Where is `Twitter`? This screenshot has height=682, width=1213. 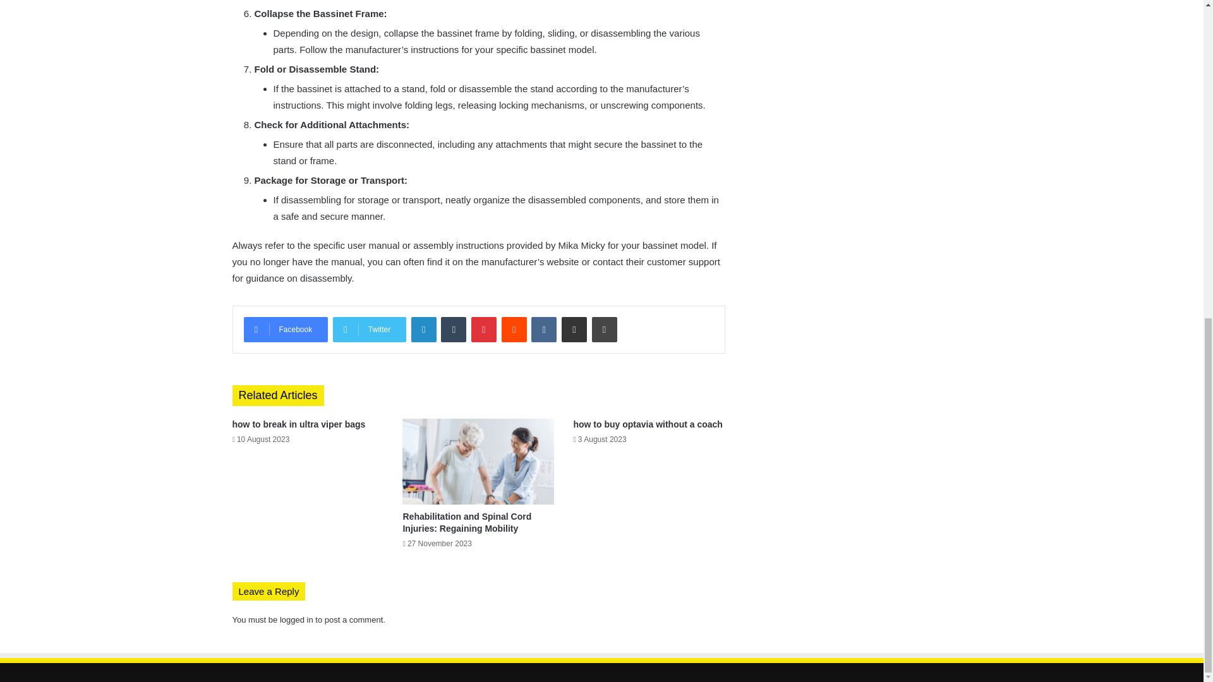
Twitter is located at coordinates (369, 330).